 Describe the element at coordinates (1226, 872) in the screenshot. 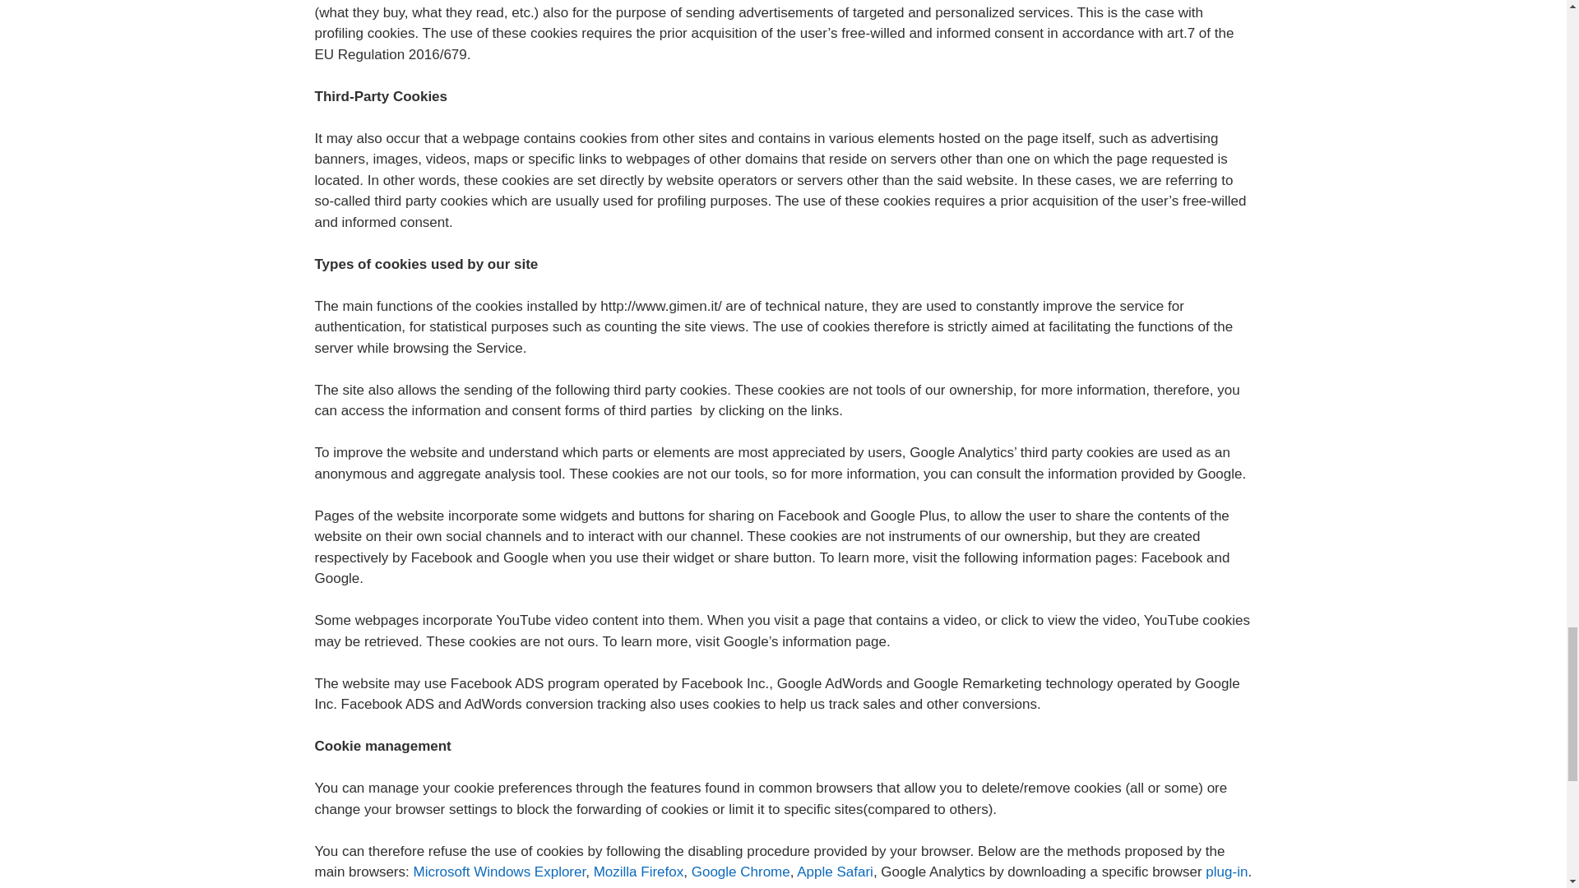

I see `plug-in` at that location.